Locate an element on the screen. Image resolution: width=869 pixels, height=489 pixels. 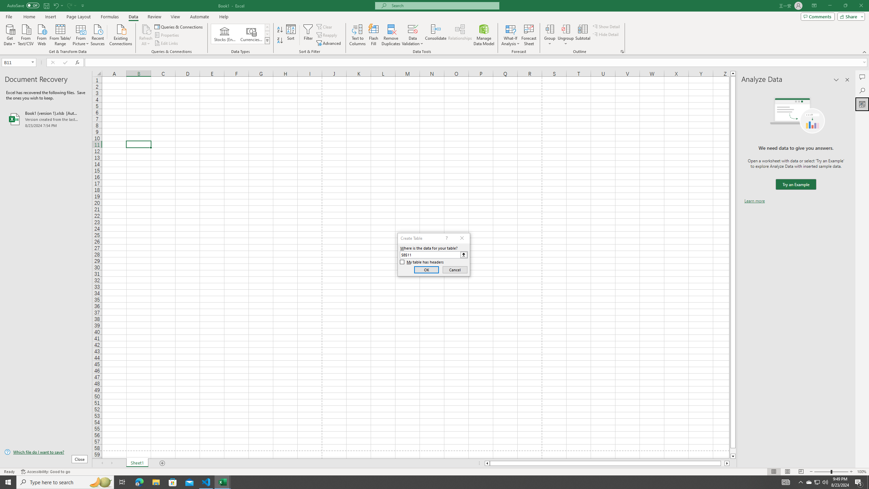
Flash Fill is located at coordinates (373, 35).